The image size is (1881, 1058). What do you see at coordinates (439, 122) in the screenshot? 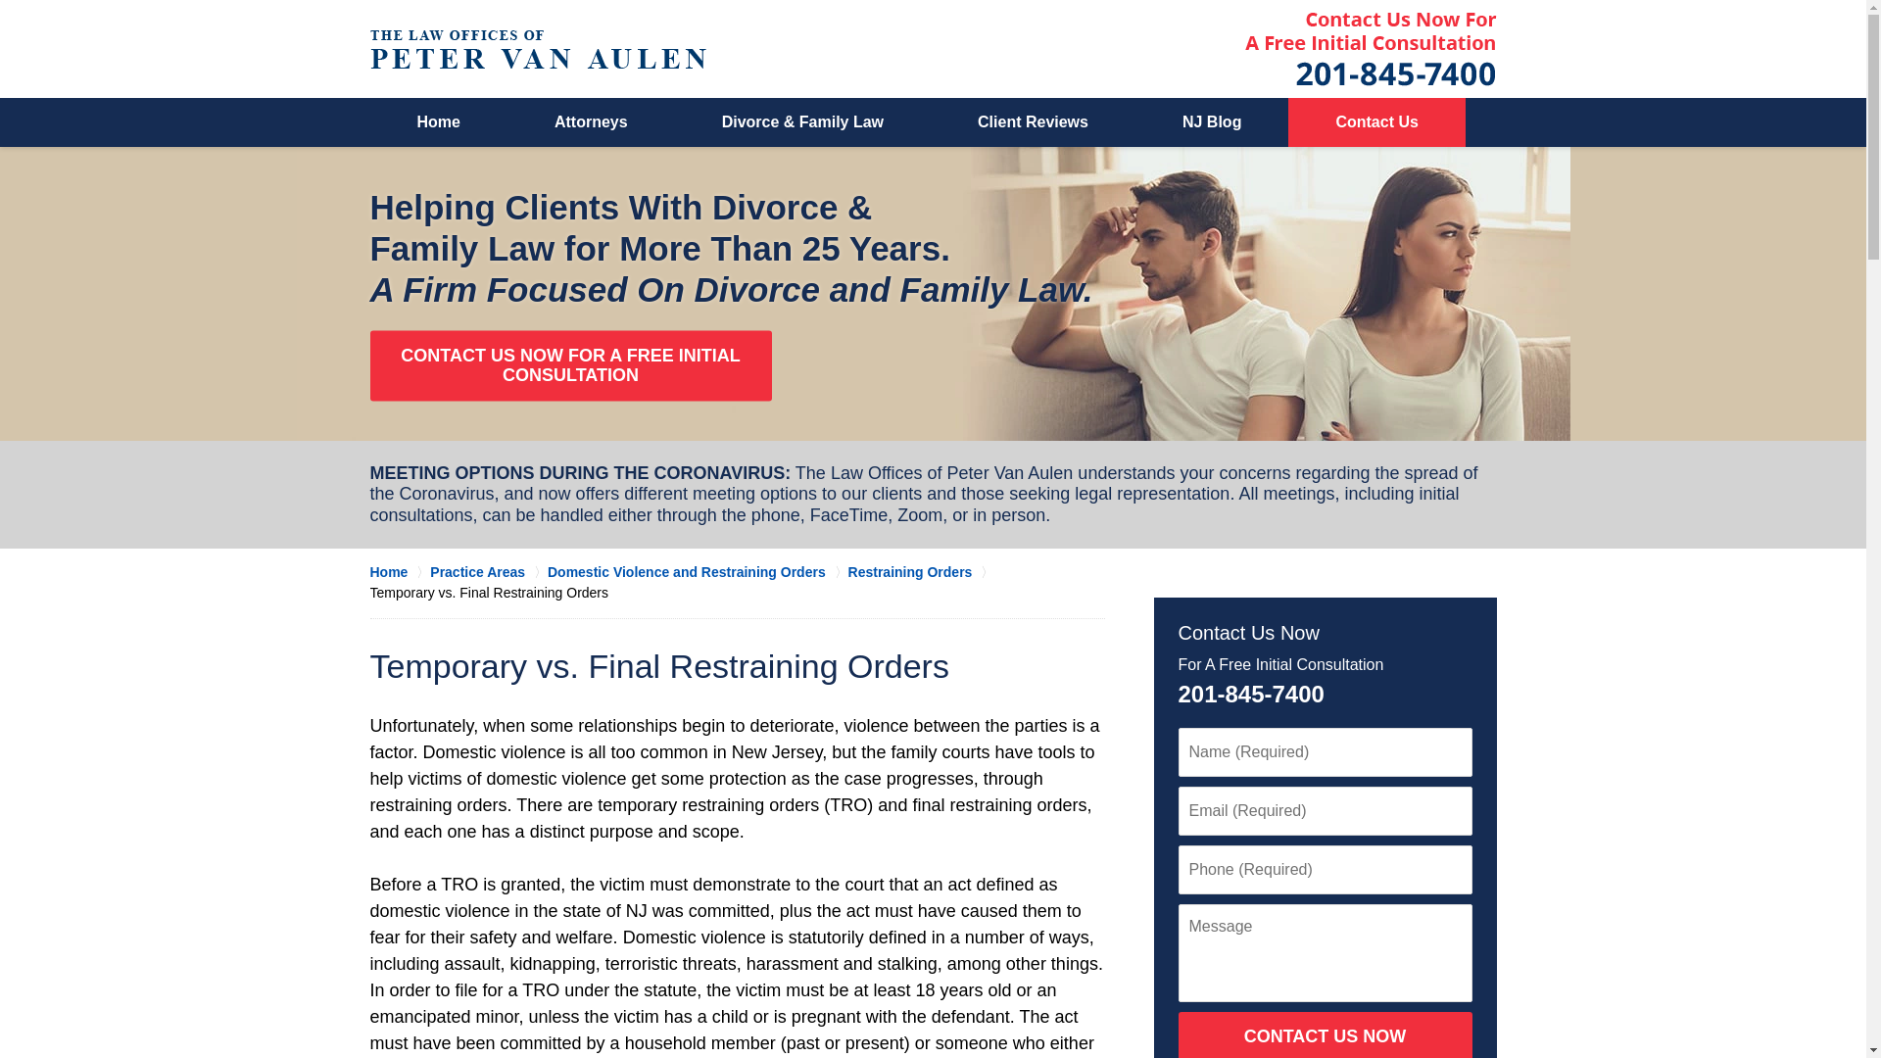
I see `Home` at bounding box center [439, 122].